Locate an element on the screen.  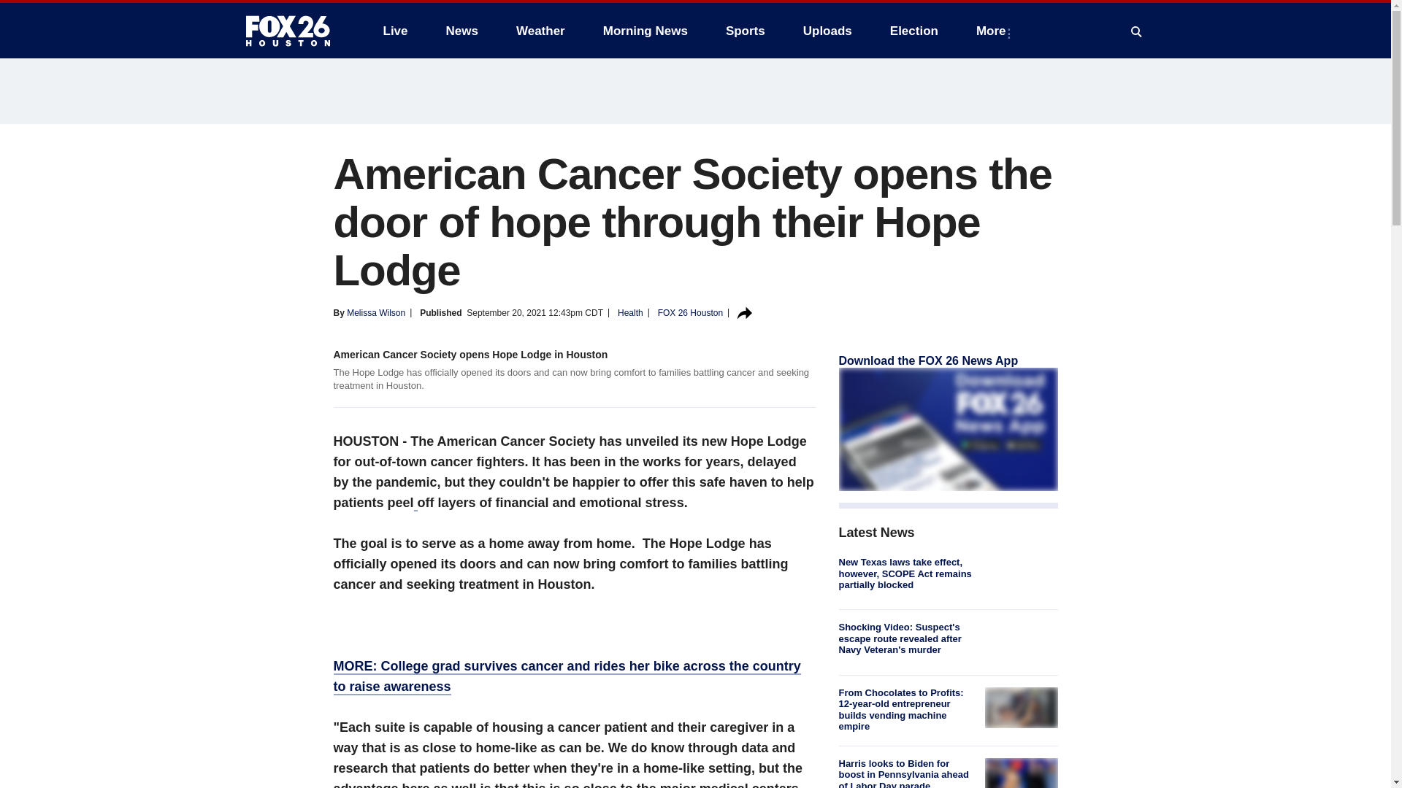
Sports is located at coordinates (745, 31).